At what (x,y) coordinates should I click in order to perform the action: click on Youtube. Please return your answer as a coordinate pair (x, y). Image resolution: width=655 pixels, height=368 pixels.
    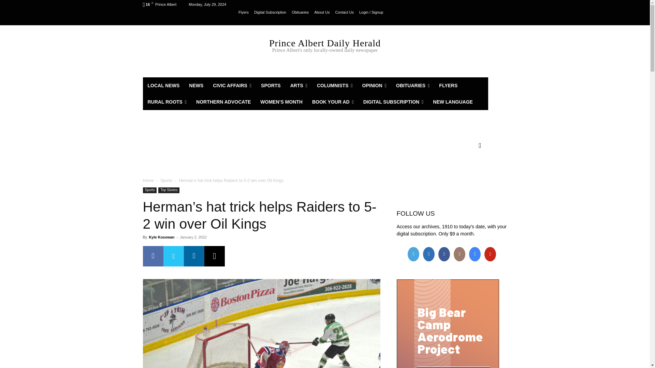
    Looking at the image, I should click on (503, 12).